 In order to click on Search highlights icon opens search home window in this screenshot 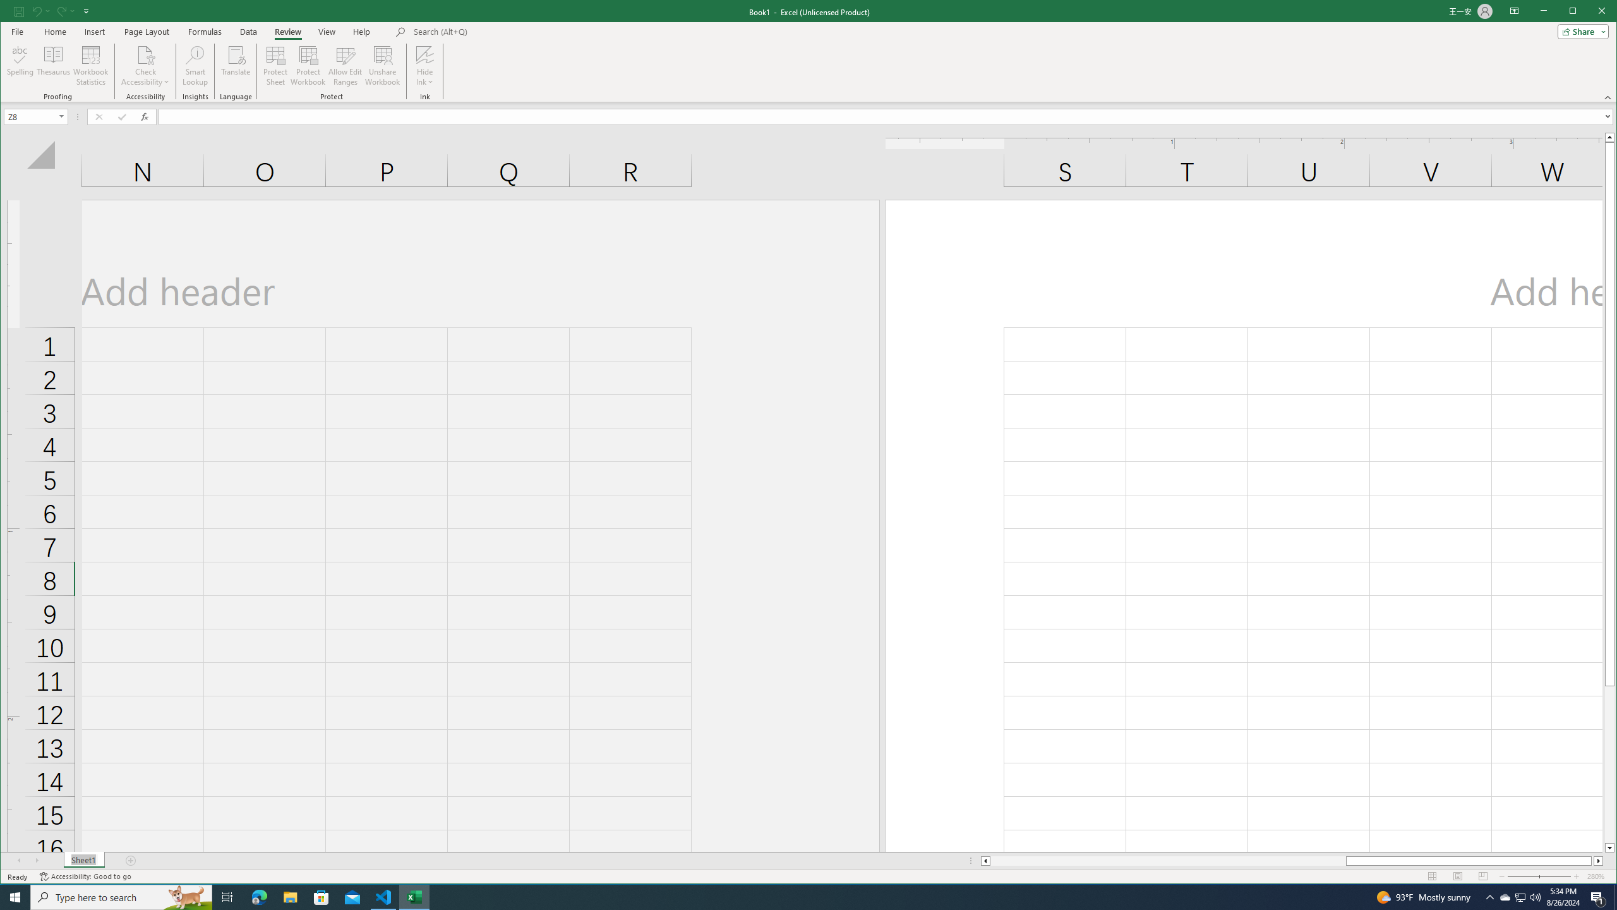, I will do `click(187, 897)`.